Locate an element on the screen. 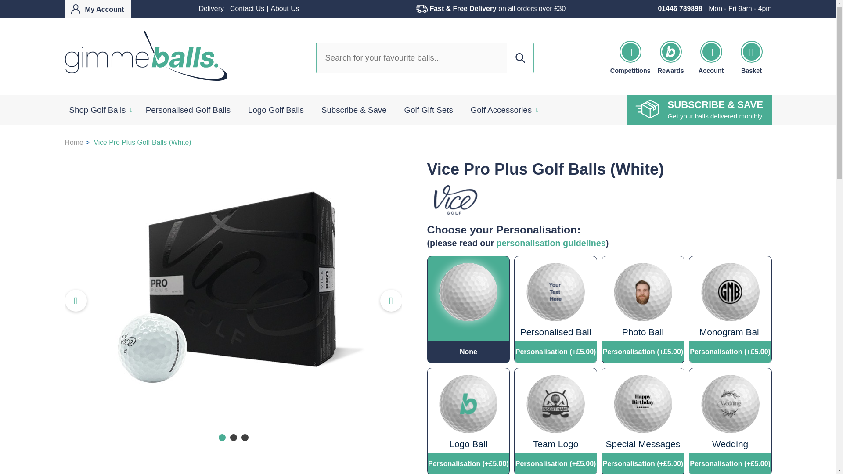  Account is located at coordinates (97, 9).